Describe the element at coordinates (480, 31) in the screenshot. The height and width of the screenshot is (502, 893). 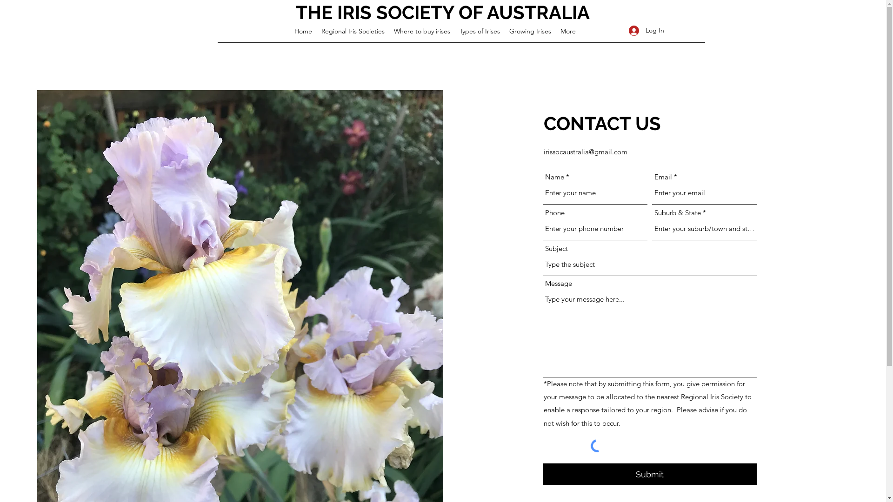
I see `Types of Irises` at that location.